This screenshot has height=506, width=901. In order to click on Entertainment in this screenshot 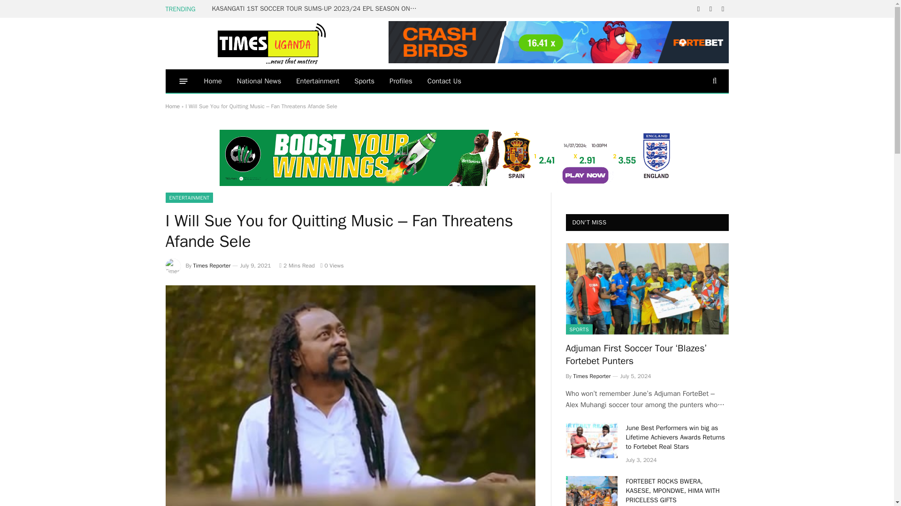, I will do `click(317, 81)`.